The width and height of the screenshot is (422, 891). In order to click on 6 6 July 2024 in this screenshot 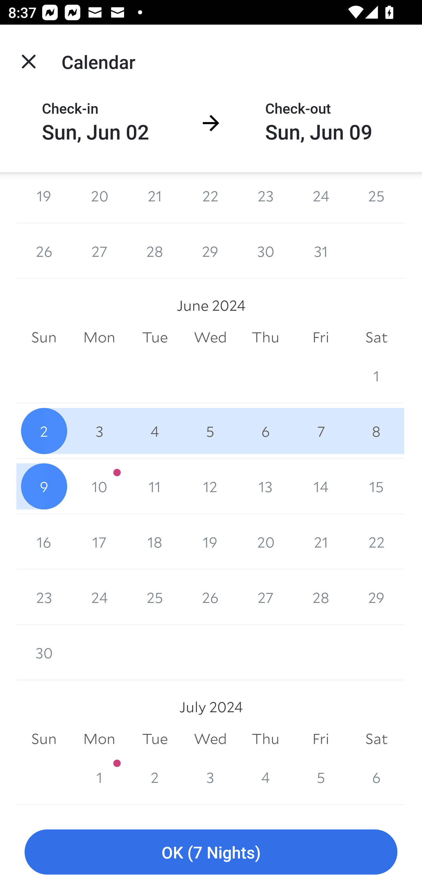, I will do `click(376, 777)`.